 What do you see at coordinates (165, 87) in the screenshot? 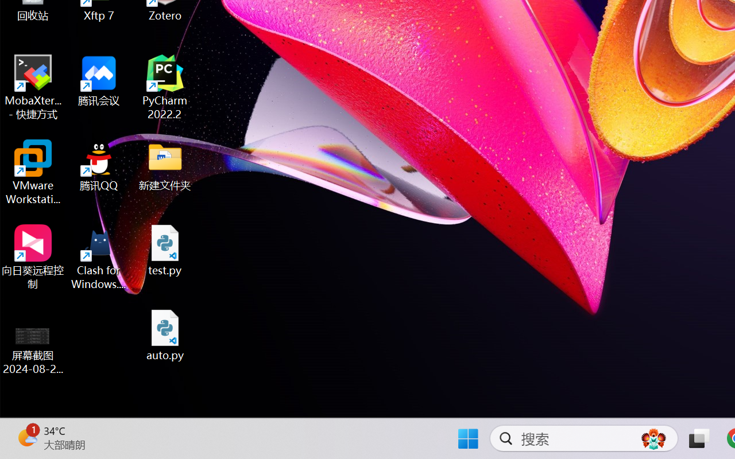
I see `PyCharm 2022.2` at bounding box center [165, 87].